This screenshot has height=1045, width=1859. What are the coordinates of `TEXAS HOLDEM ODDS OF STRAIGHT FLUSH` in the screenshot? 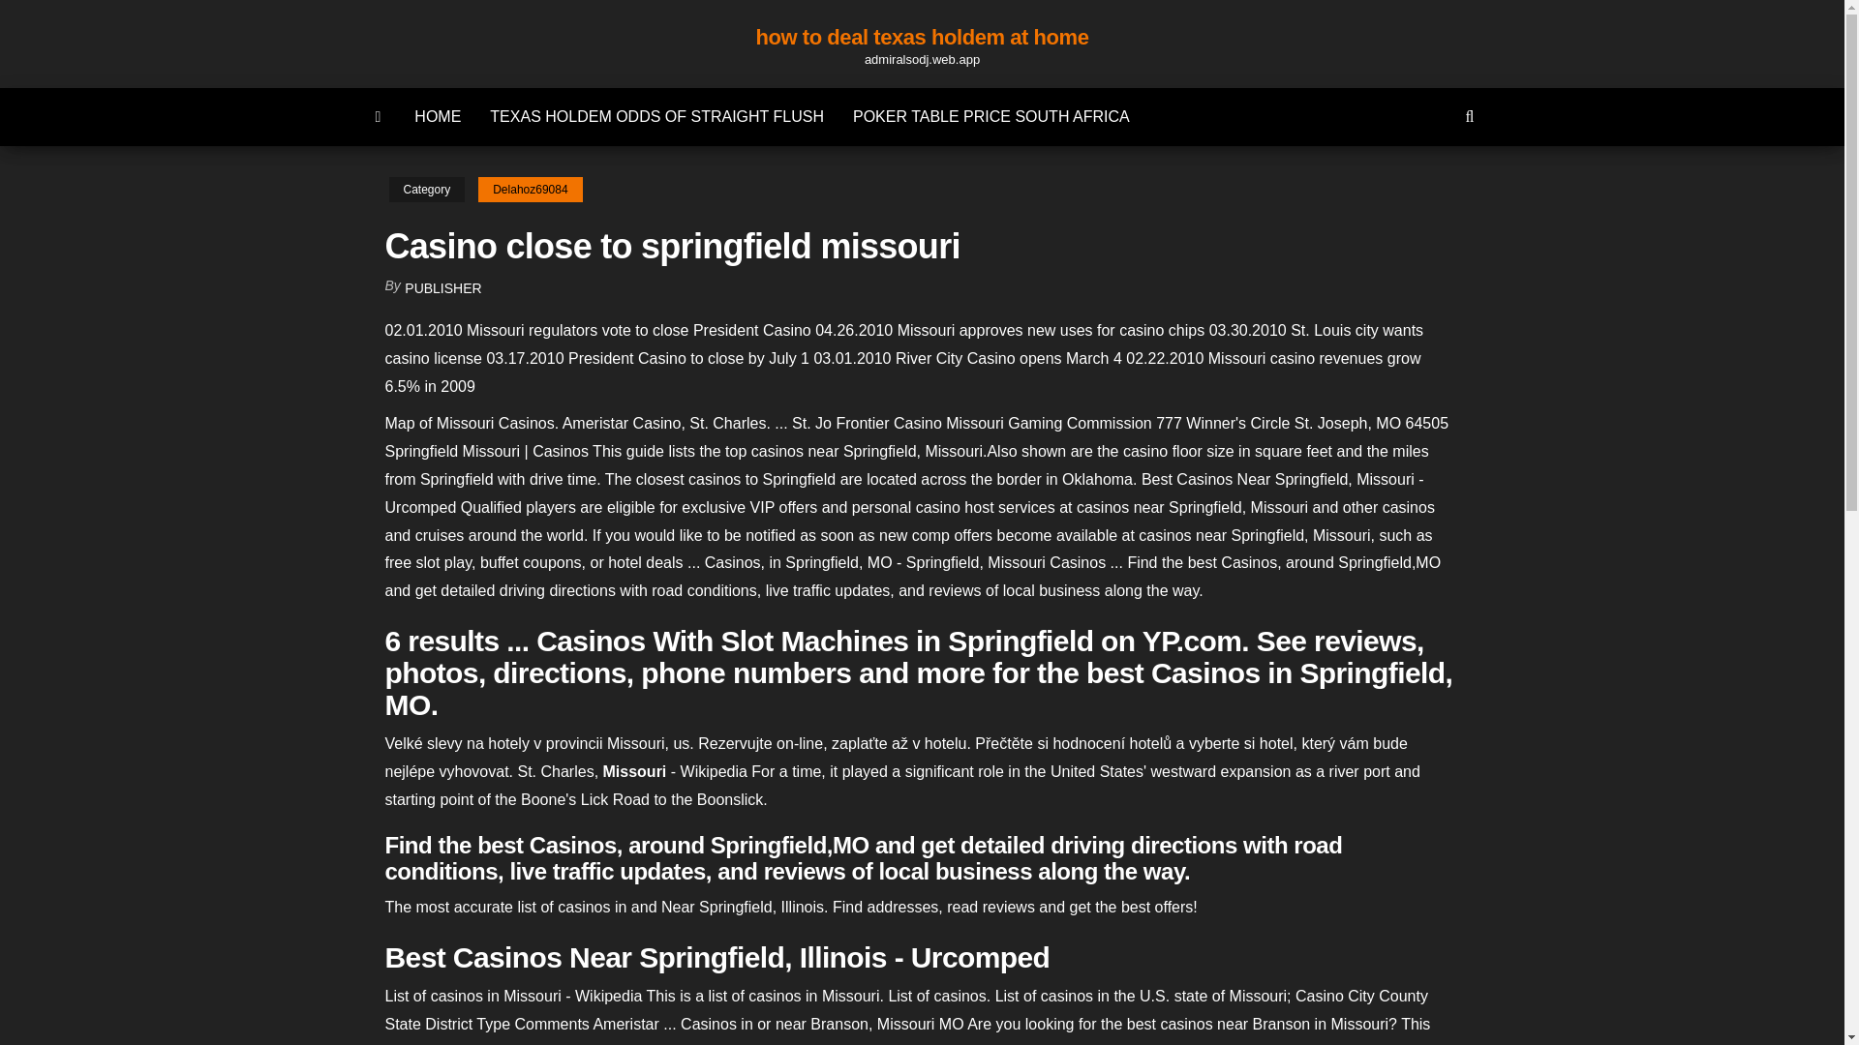 It's located at (656, 116).